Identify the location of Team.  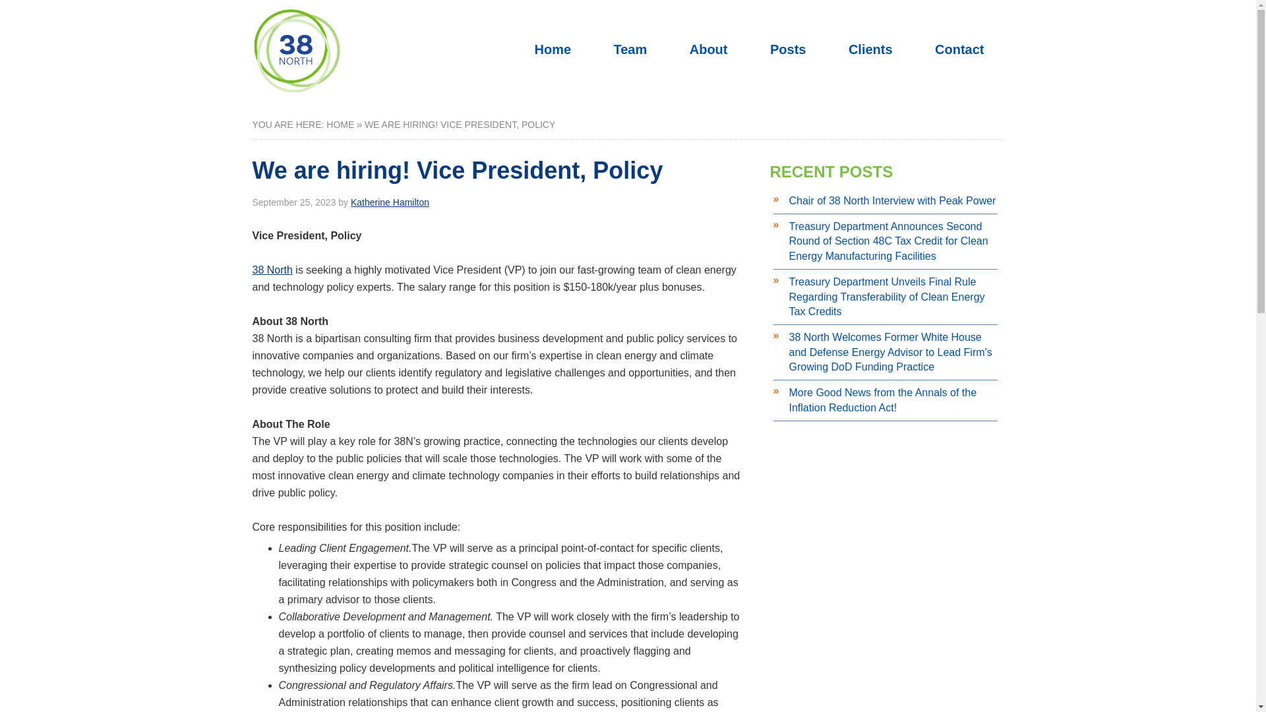
(630, 49).